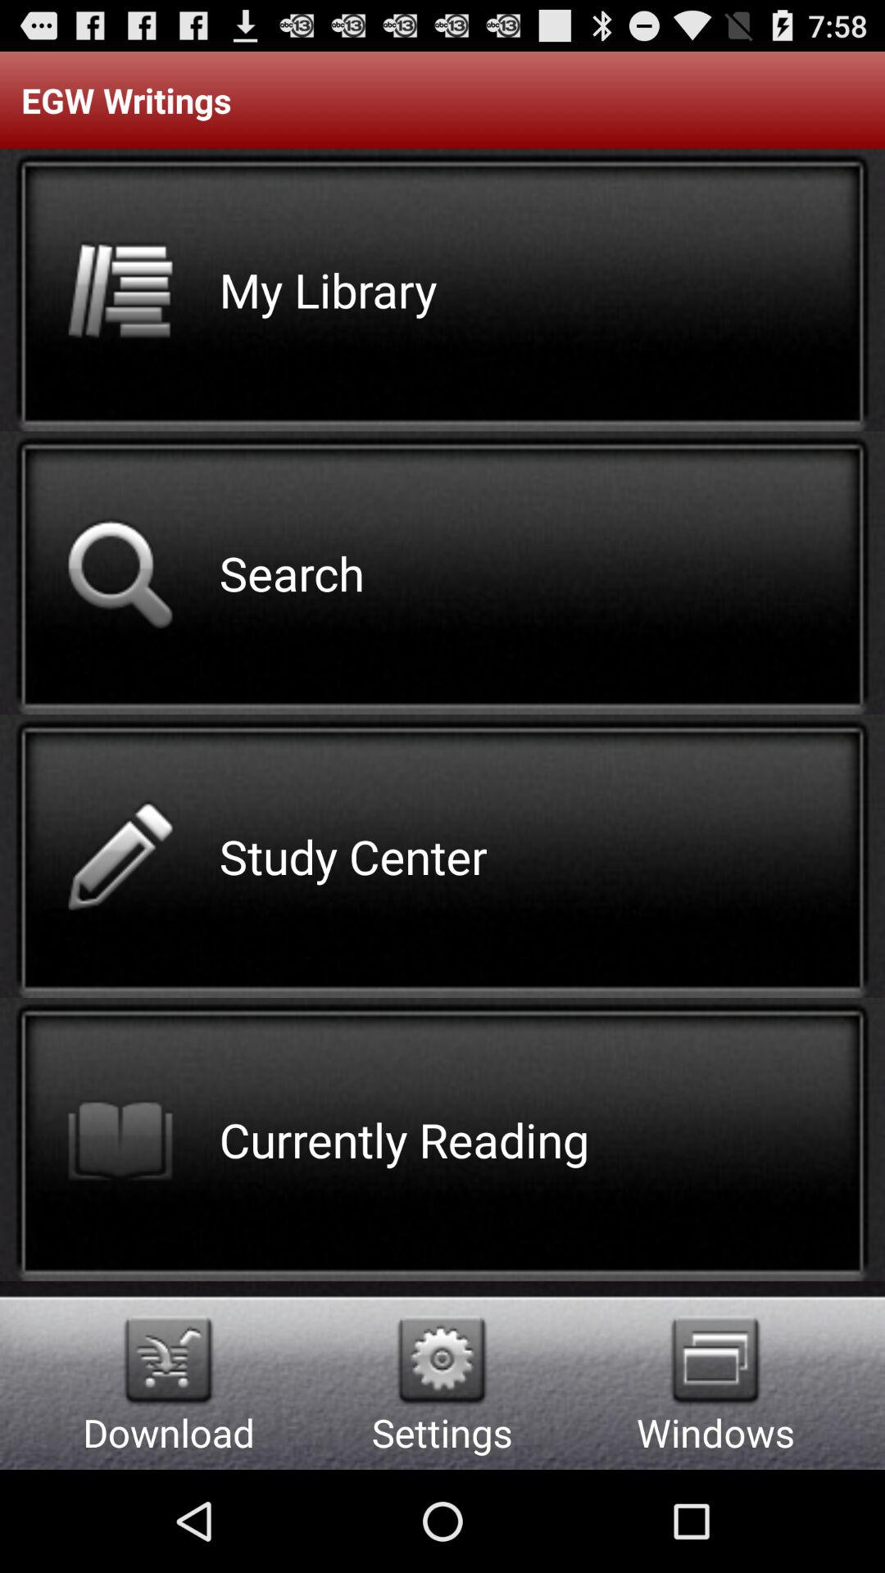  Describe the element at coordinates (715, 1360) in the screenshot. I see `open the menu up in a new window` at that location.